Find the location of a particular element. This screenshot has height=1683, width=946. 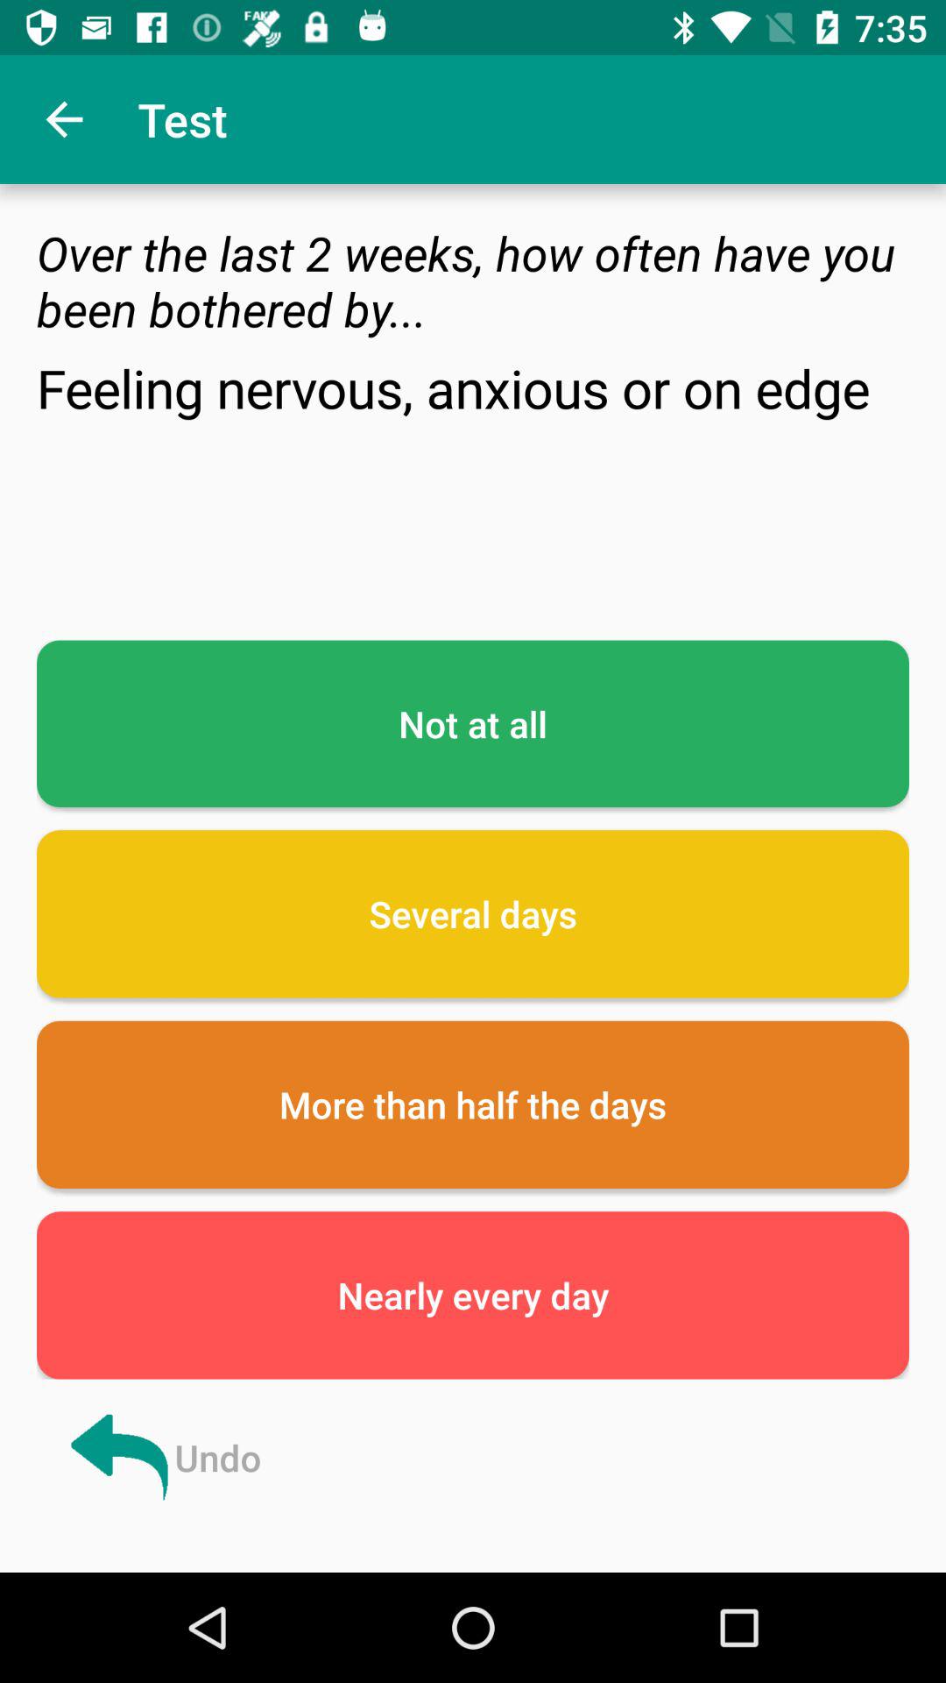

turn on the item below several days icon is located at coordinates (473, 1104).